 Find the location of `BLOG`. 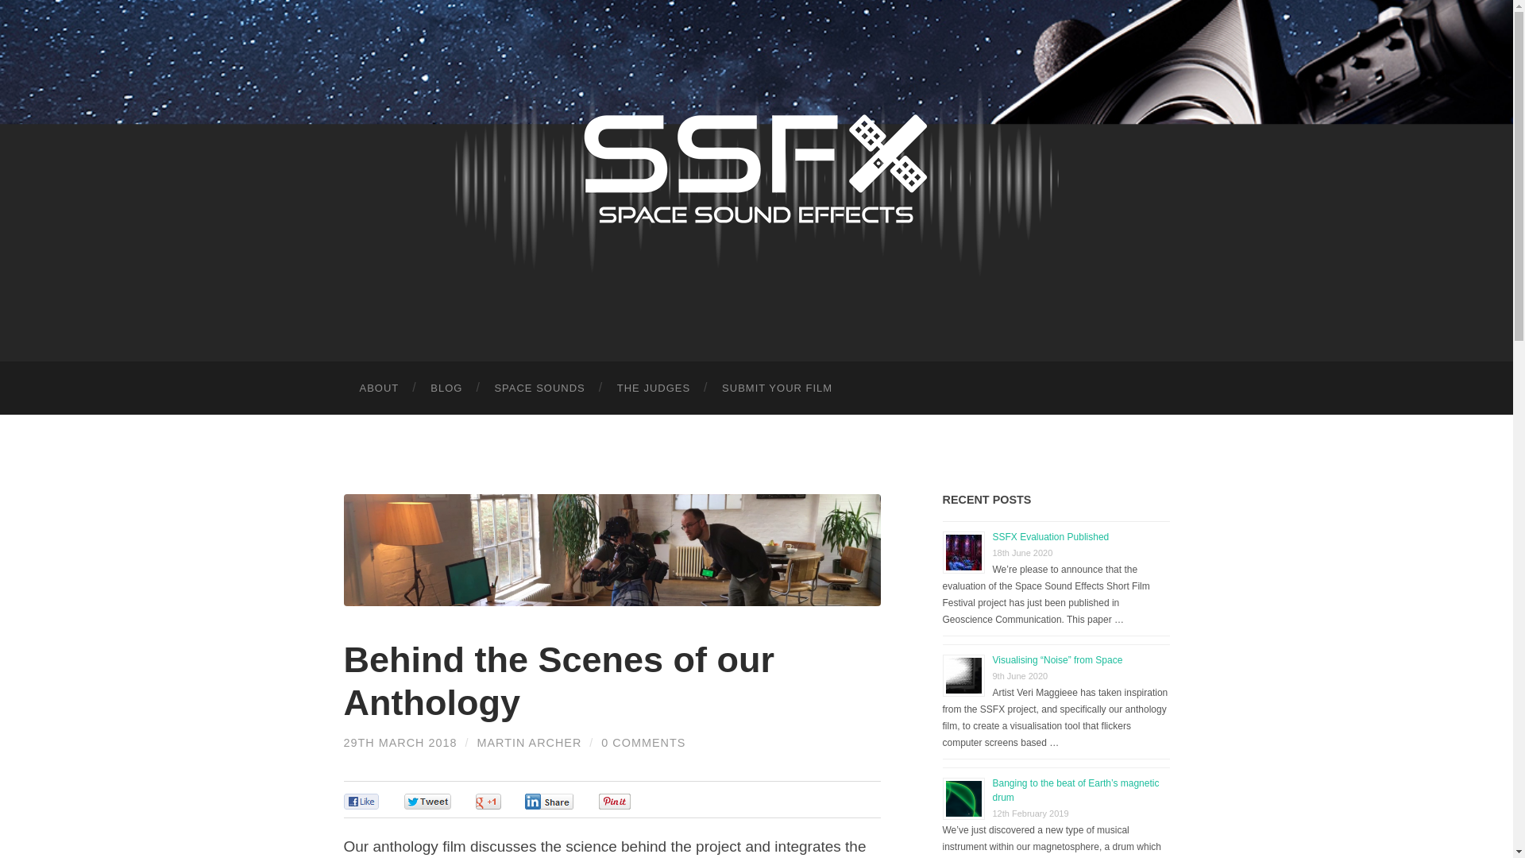

BLOG is located at coordinates (446, 388).